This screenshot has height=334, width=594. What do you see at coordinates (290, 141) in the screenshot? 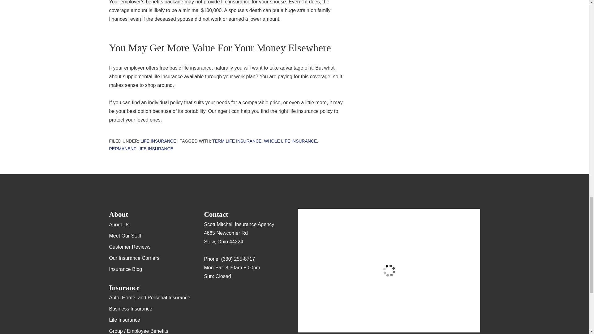
I see `Whole Life Insurance` at bounding box center [290, 141].